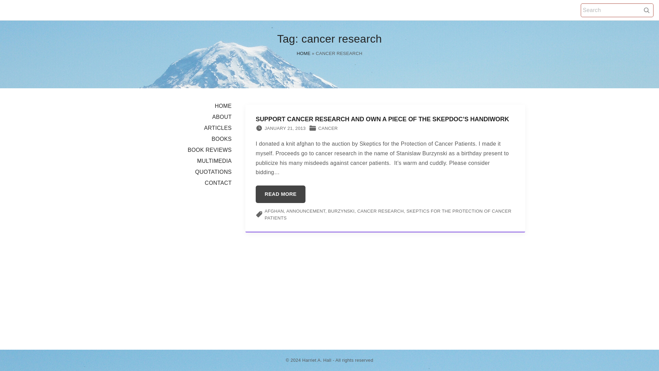 The width and height of the screenshot is (659, 371). Describe the element at coordinates (214, 161) in the screenshot. I see `MULTIMEDIA` at that location.